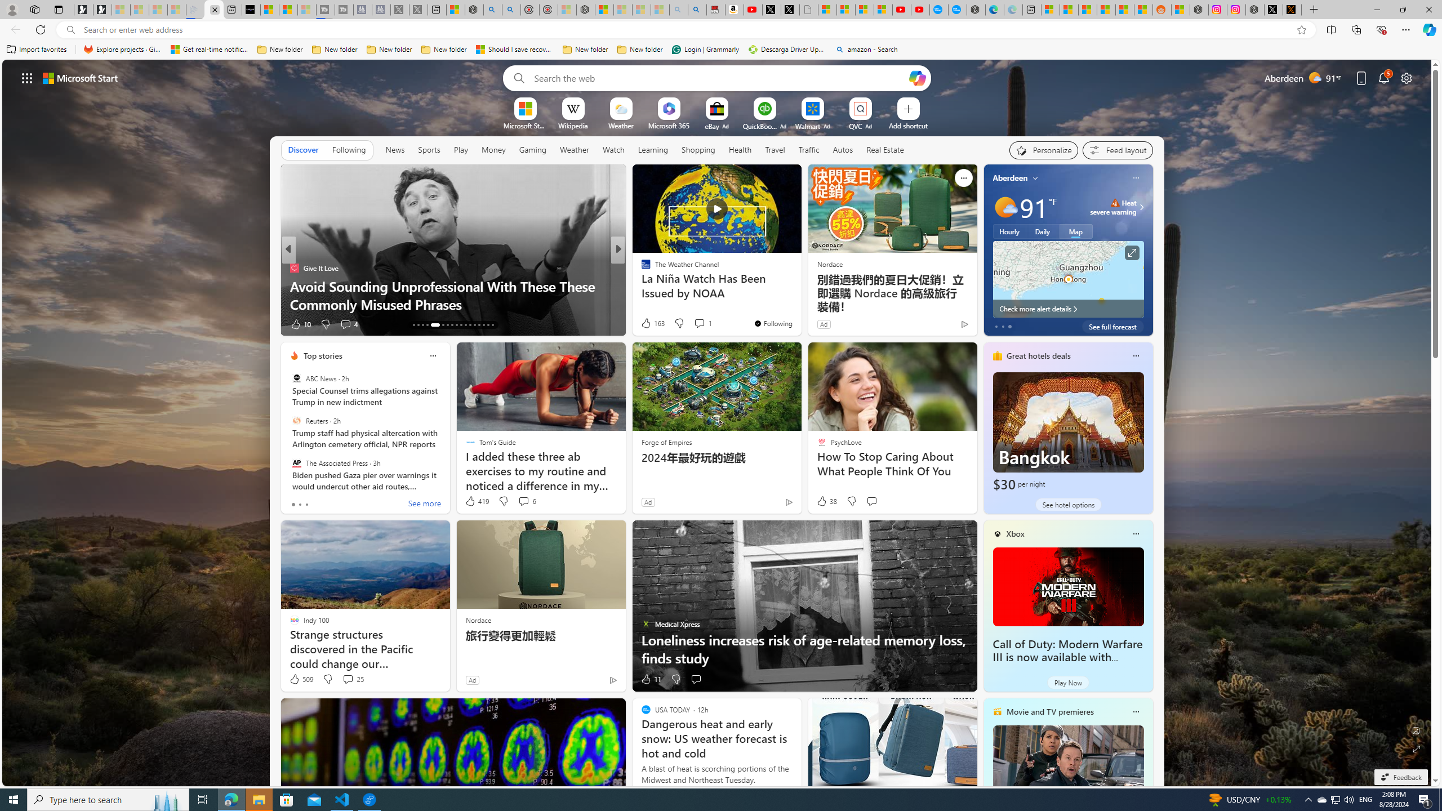 Image resolution: width=1442 pixels, height=811 pixels. I want to click on 509 Like, so click(301, 679).